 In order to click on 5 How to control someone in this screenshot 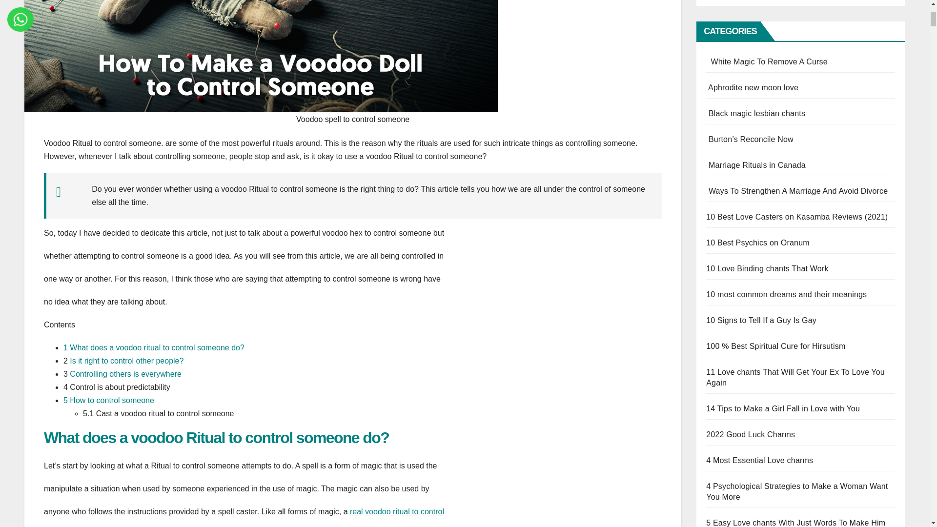, I will do `click(109, 400)`.